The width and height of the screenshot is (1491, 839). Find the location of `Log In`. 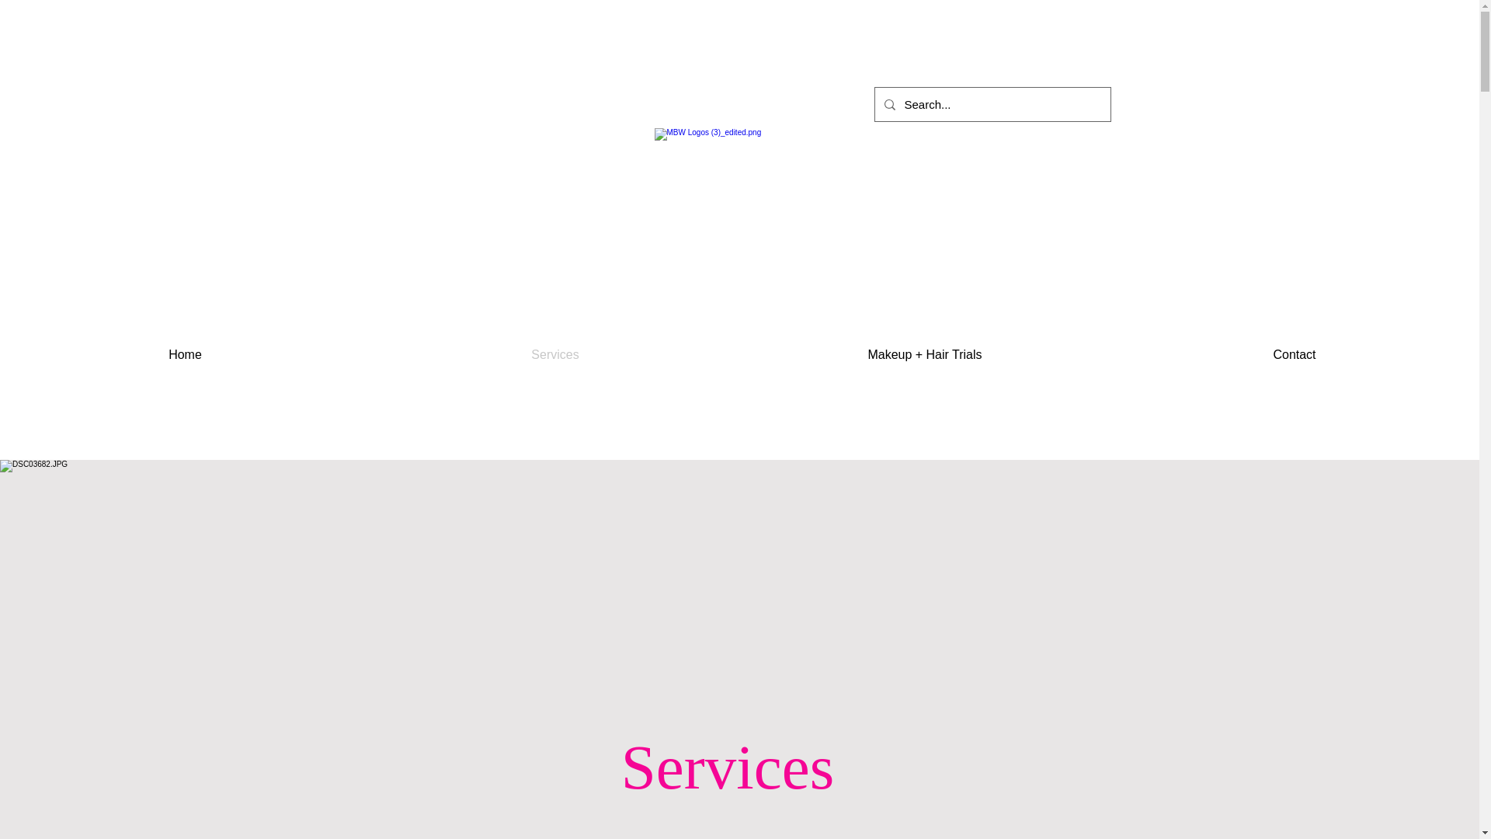

Log In is located at coordinates (993, 266).